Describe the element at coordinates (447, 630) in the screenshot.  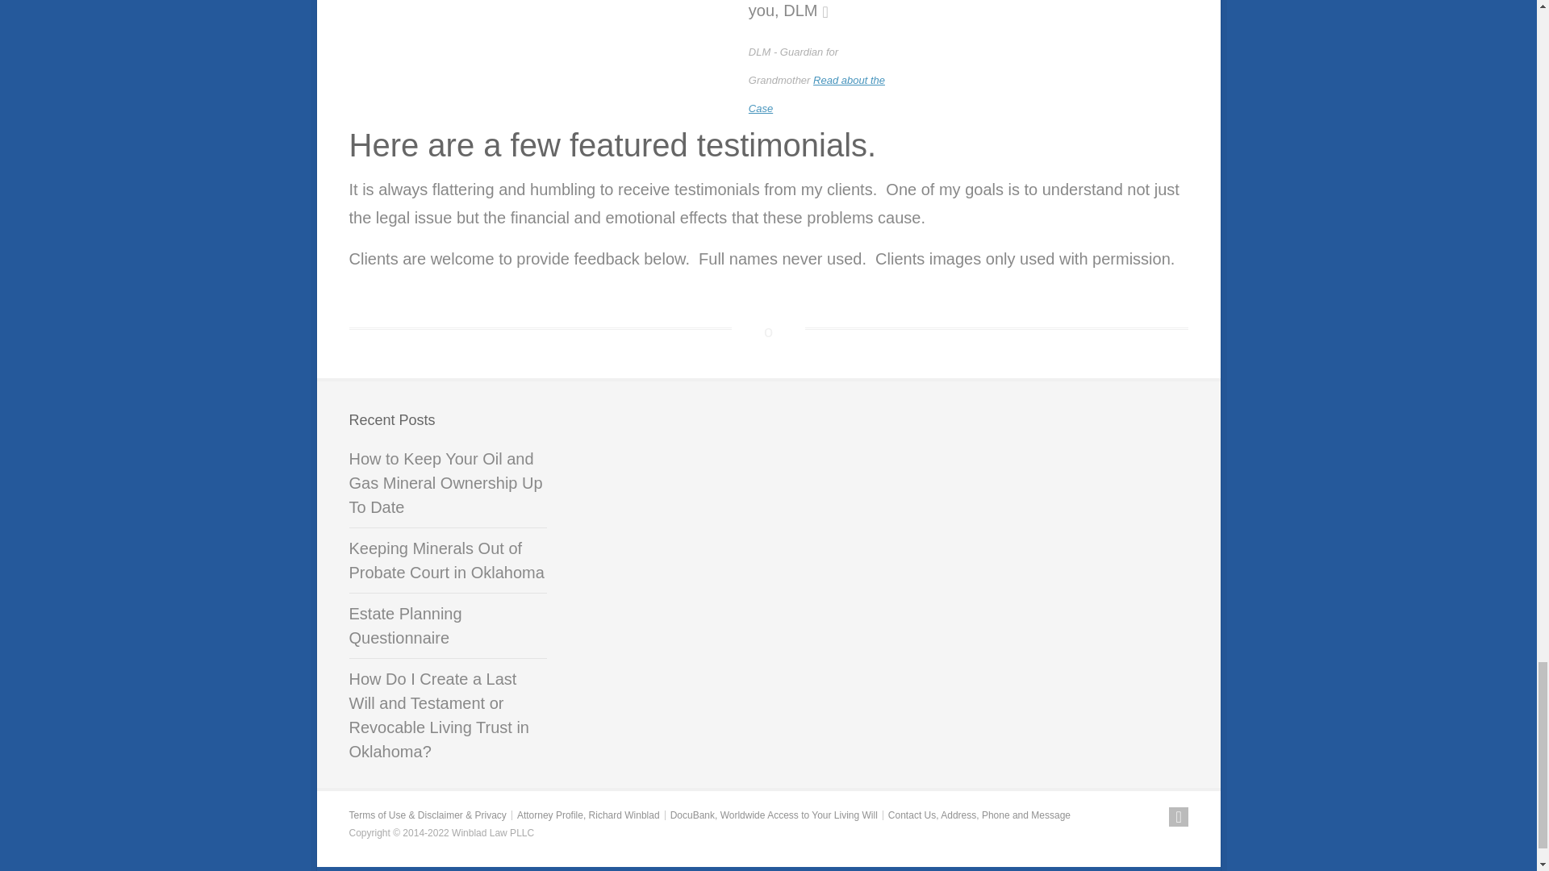
I see `Estate Planning Questionnaire` at that location.